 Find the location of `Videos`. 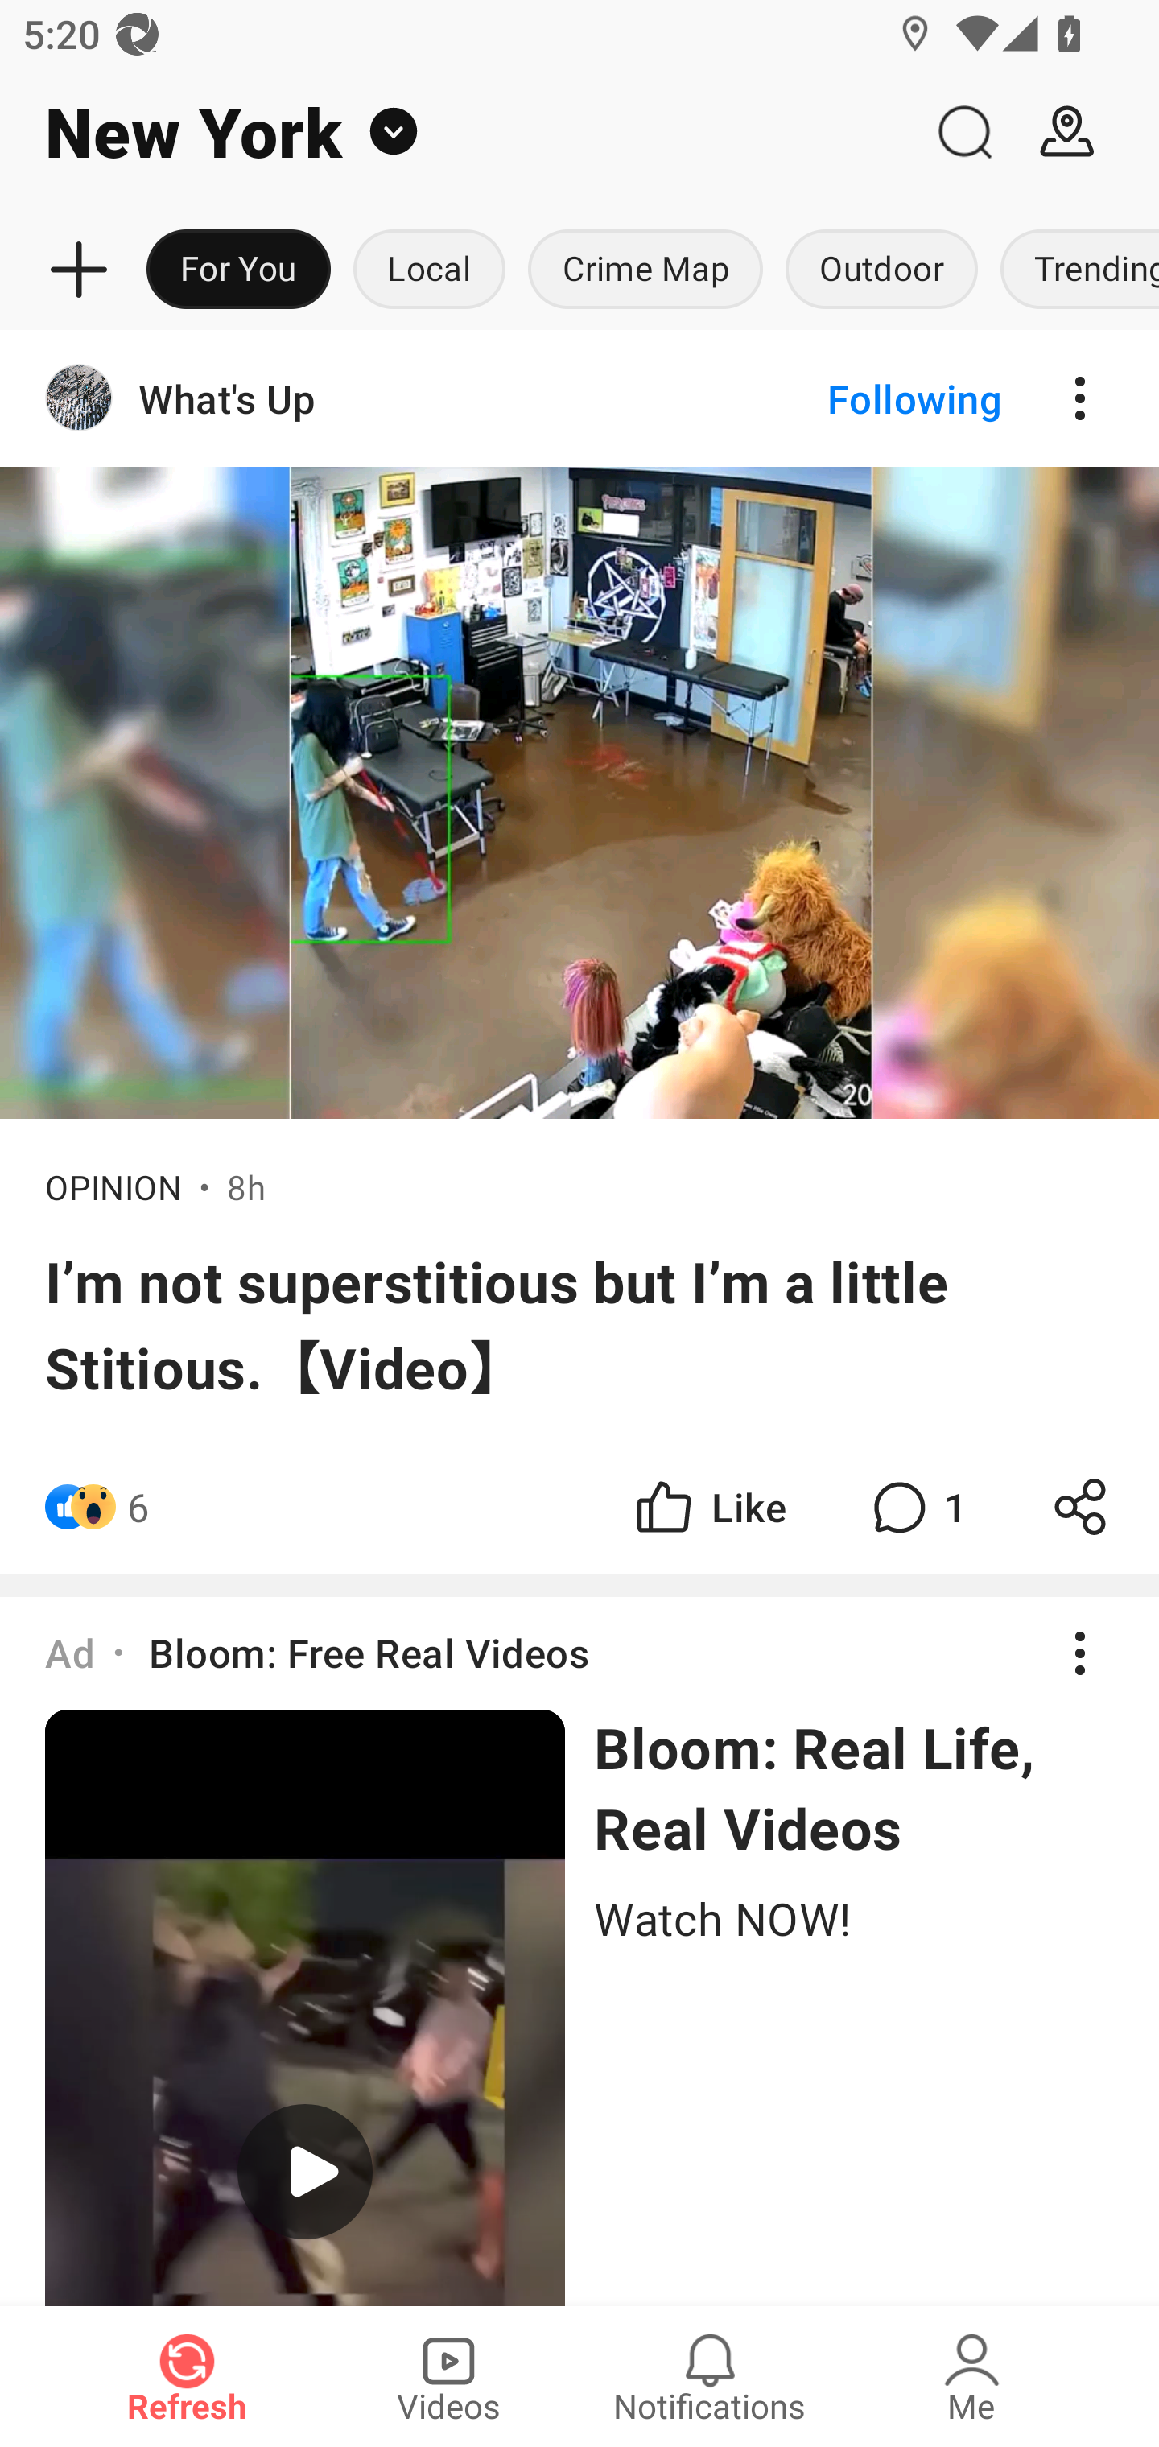

Videos is located at coordinates (448, 2376).